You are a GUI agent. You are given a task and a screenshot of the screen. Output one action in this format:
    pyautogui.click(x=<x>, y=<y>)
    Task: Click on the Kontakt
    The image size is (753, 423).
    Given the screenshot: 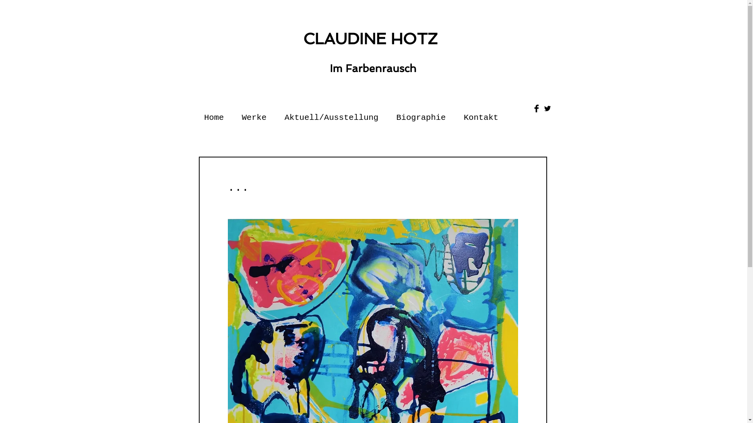 What is the action you would take?
    pyautogui.click(x=481, y=114)
    